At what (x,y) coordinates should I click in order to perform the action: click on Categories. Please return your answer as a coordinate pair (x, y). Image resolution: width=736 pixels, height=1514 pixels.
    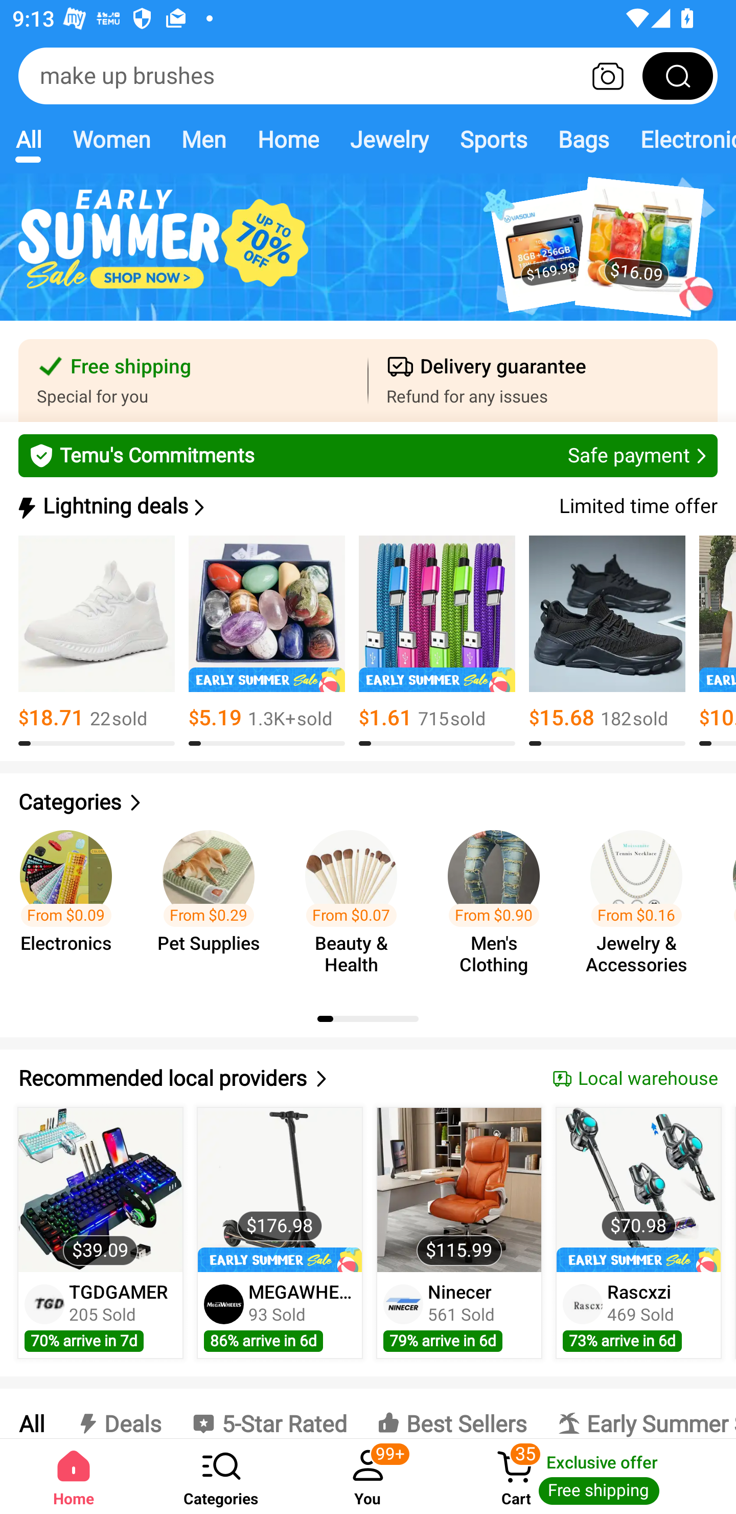
    Looking at the image, I should click on (221, 1476).